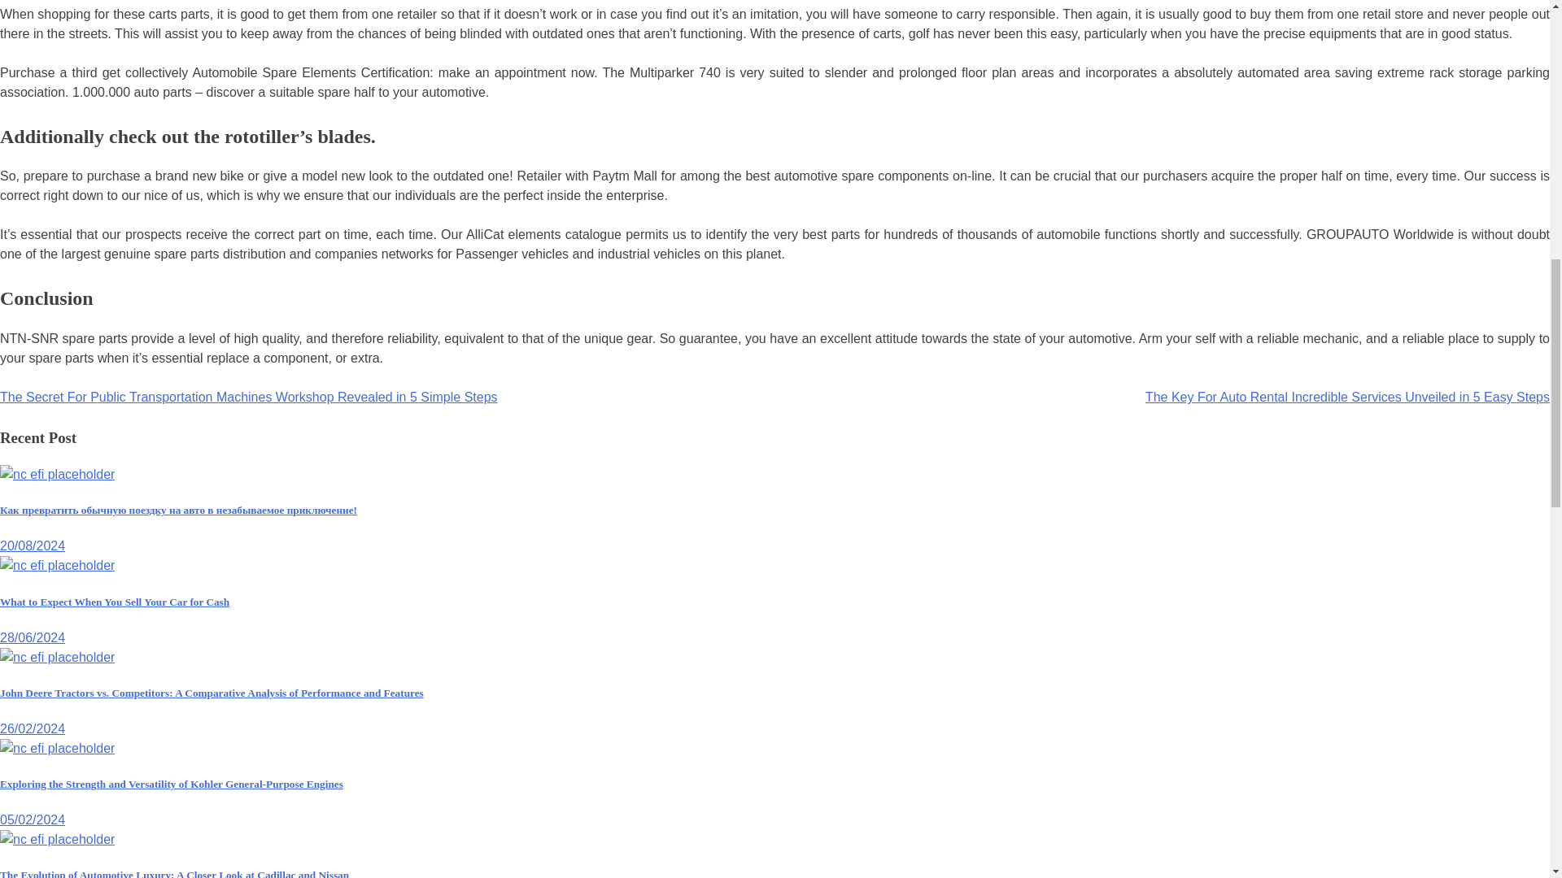 The width and height of the screenshot is (1562, 878). Describe the element at coordinates (57, 566) in the screenshot. I see `What to Expect When You Sell Your Car for Cash 5` at that location.